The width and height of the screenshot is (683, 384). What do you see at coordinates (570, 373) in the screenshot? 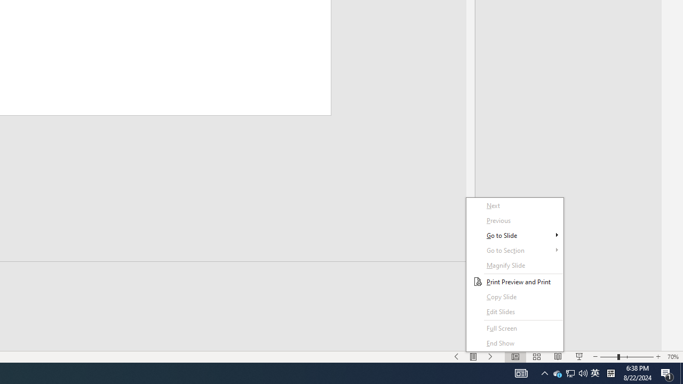
I see `Go to Slide` at bounding box center [570, 373].